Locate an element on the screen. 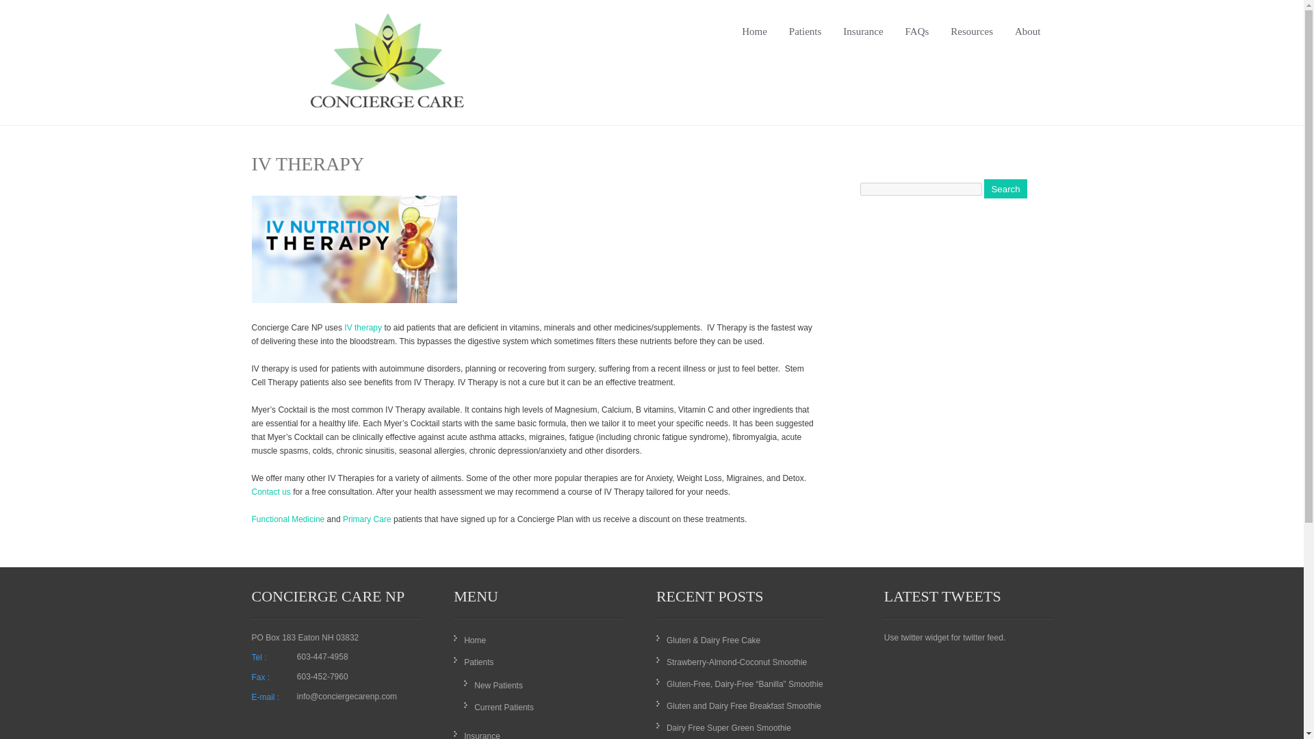 This screenshot has height=739, width=1314. Patients is located at coordinates (478, 662).